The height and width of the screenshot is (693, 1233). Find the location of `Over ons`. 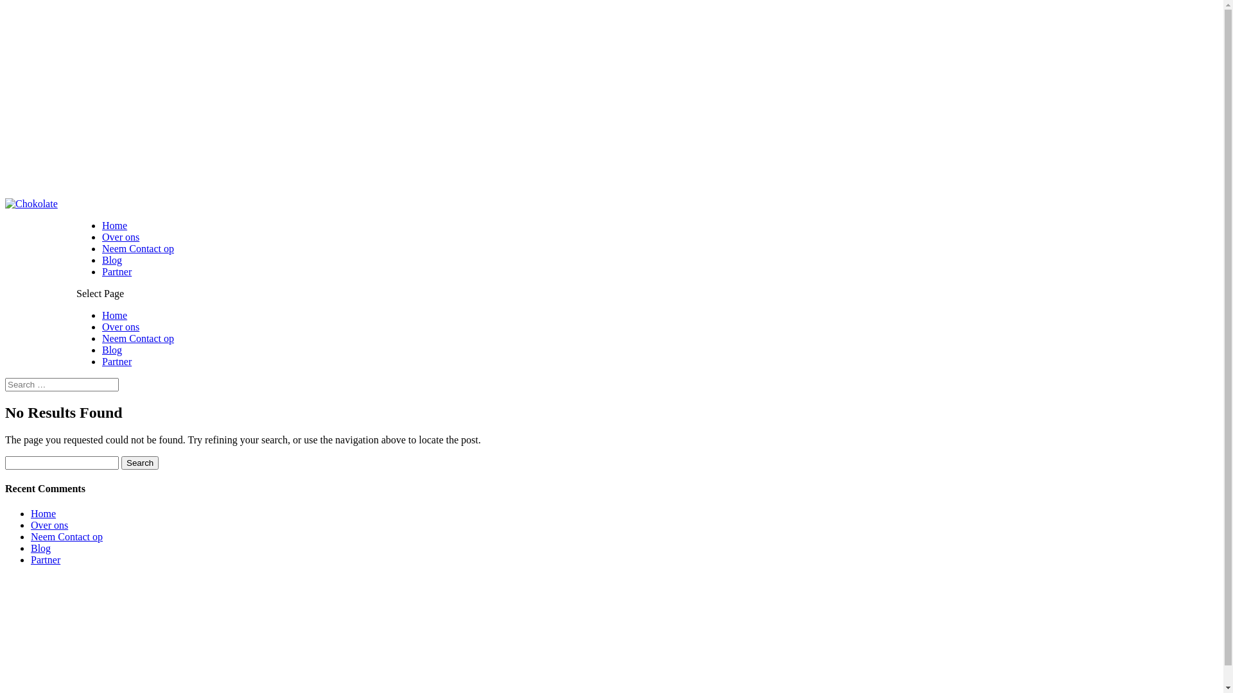

Over ons is located at coordinates (121, 327).